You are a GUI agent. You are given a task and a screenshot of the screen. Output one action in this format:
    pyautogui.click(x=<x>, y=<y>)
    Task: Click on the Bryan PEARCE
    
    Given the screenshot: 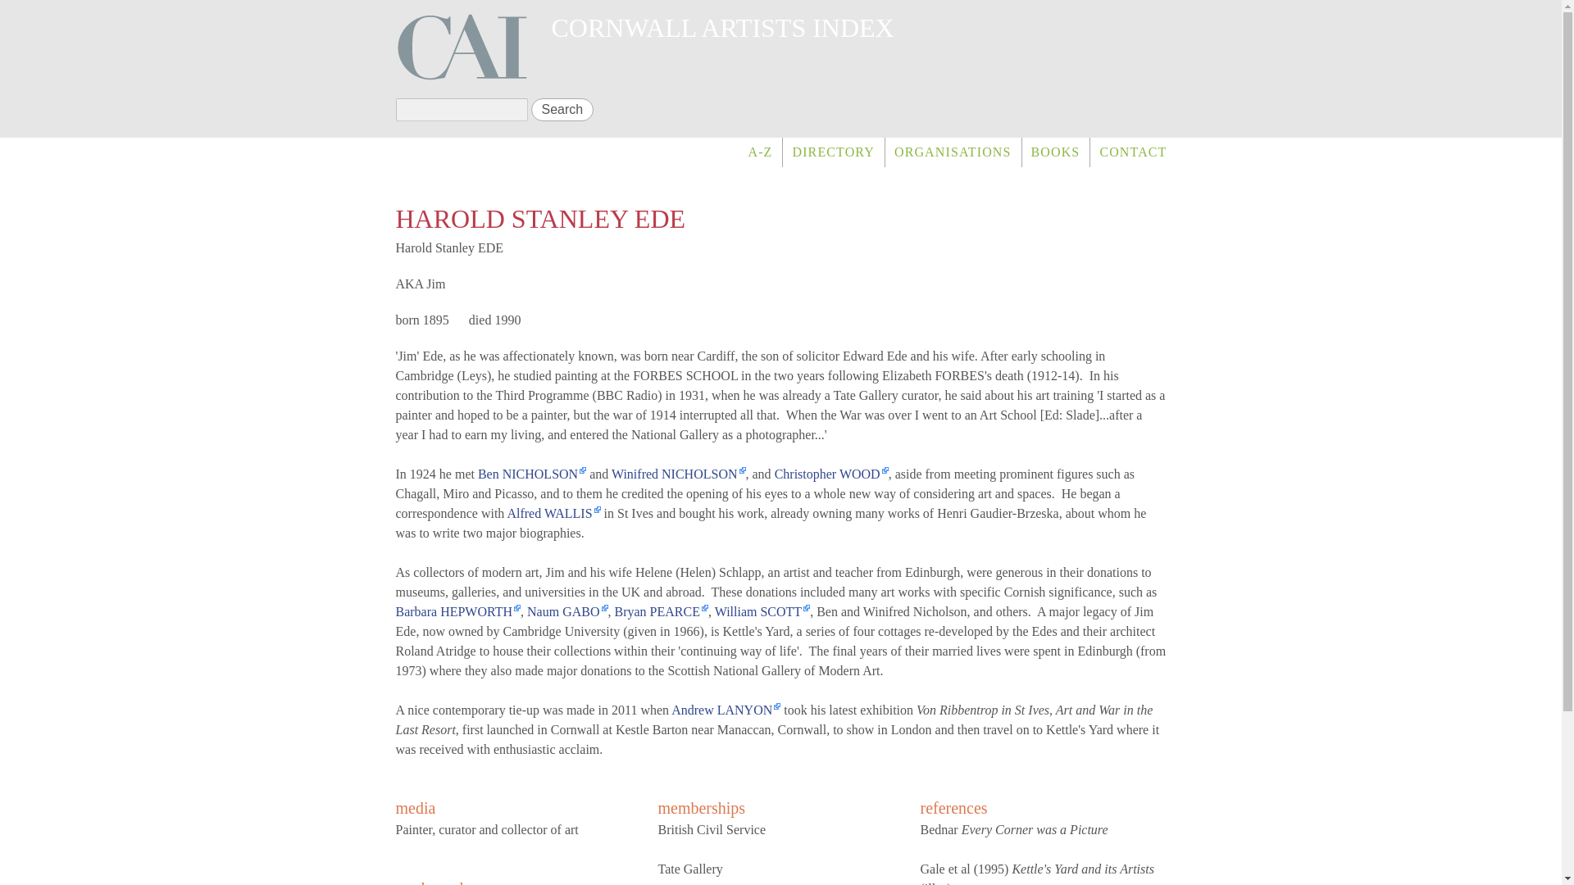 What is the action you would take?
    pyautogui.click(x=662, y=611)
    